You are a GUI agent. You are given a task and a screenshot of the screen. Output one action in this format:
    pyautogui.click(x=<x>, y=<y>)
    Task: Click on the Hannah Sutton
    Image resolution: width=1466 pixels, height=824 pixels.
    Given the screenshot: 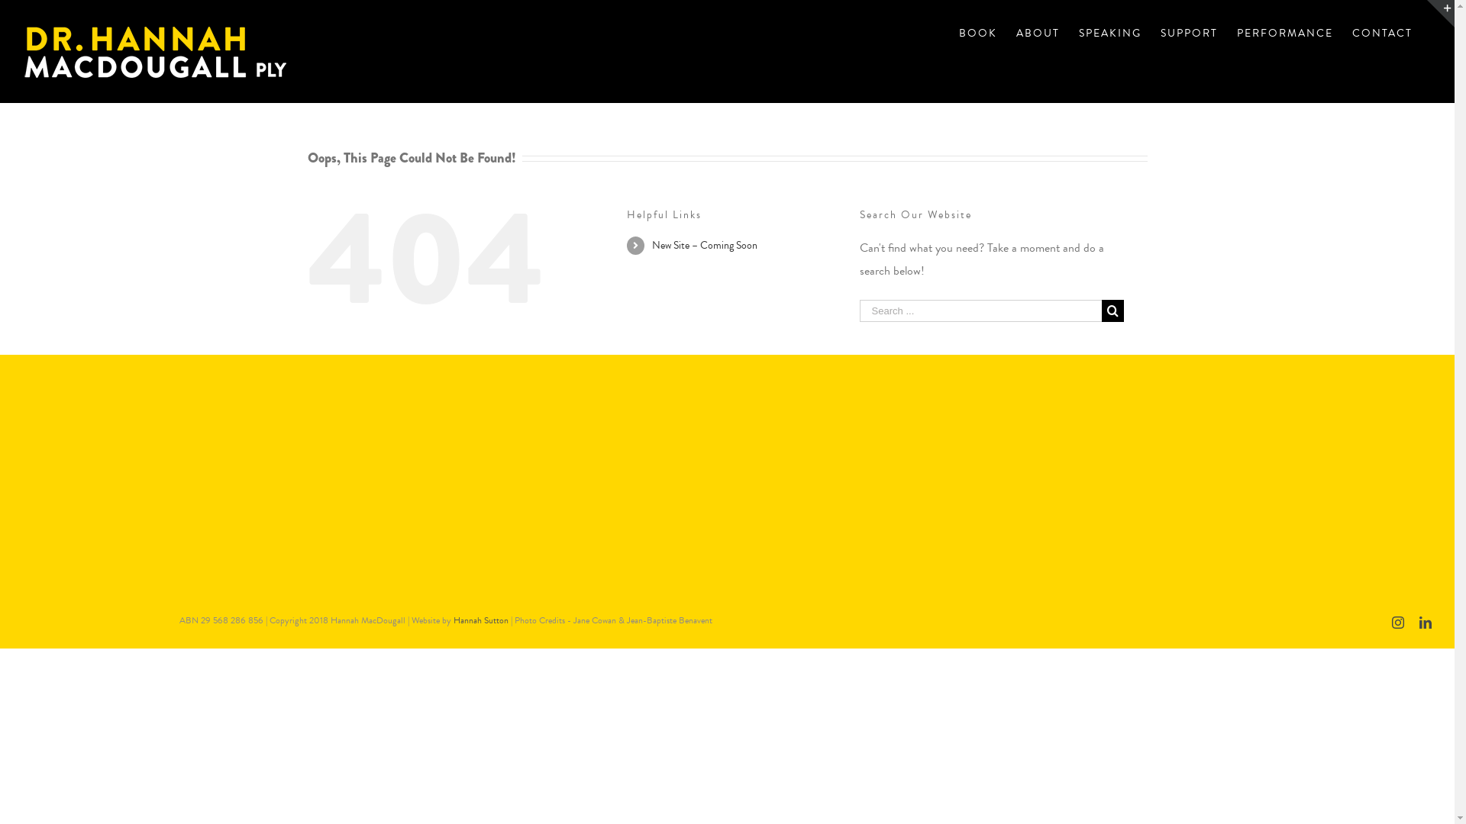 What is the action you would take?
    pyautogui.click(x=481, y=620)
    